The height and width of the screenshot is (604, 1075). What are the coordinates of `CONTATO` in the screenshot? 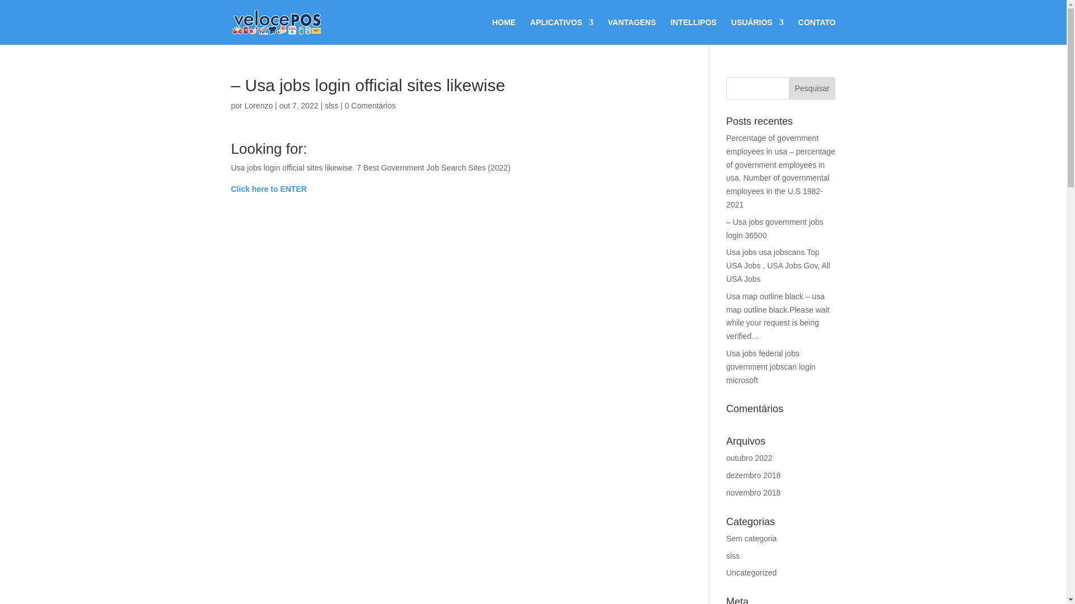 It's located at (817, 31).